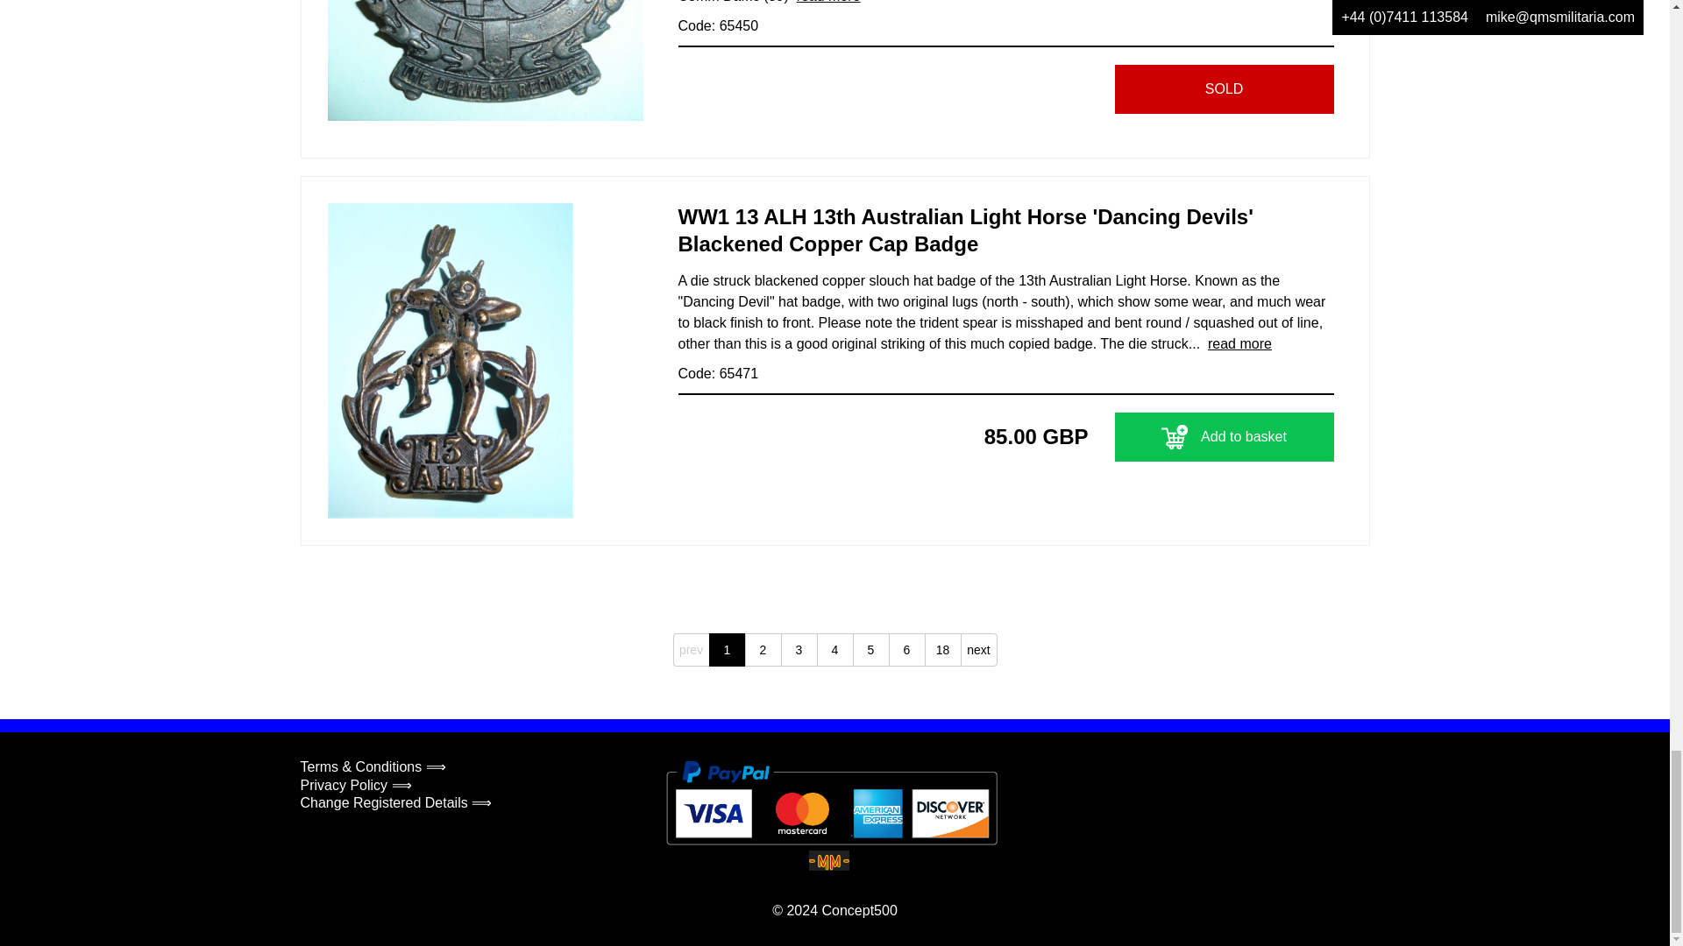 This screenshot has height=946, width=1683. What do you see at coordinates (1175, 436) in the screenshot?
I see `add to basket` at bounding box center [1175, 436].